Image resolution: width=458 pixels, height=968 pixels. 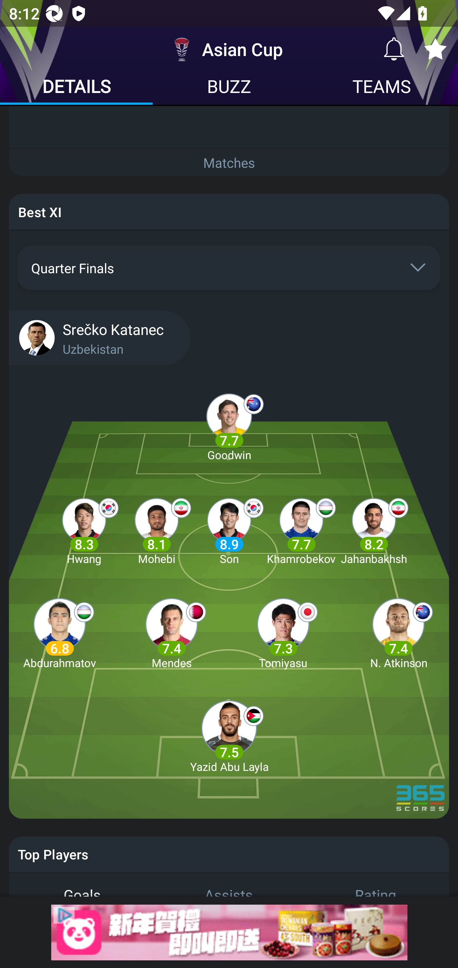 What do you see at coordinates (229, 268) in the screenshot?
I see `Quarter Finals` at bounding box center [229, 268].